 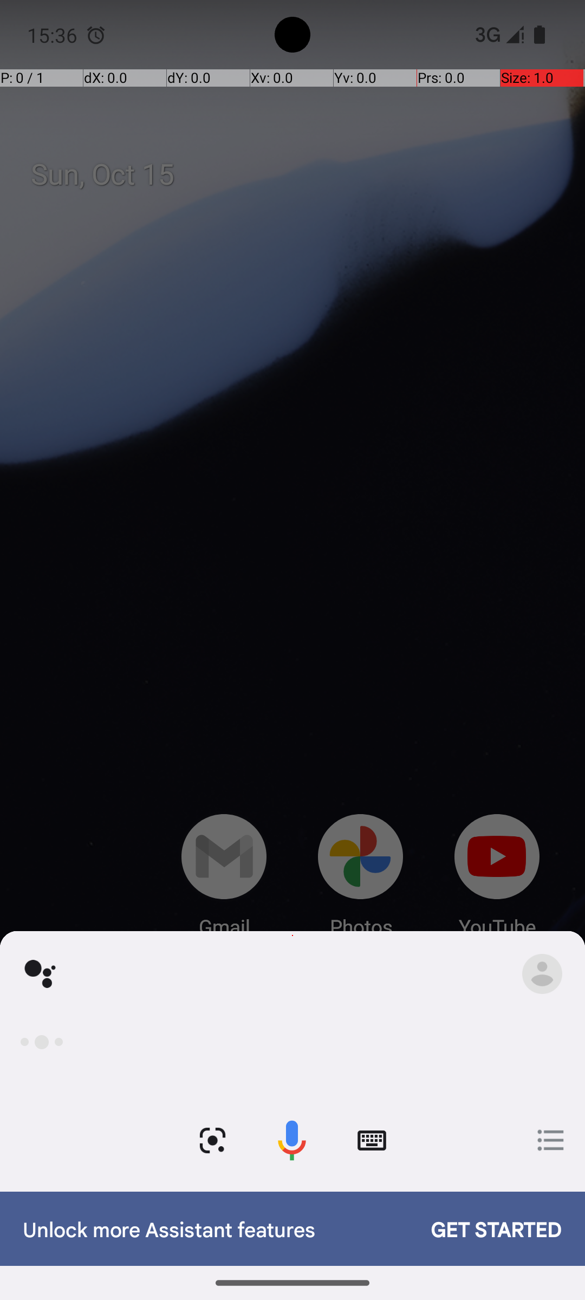 I want to click on Google Assistant menu., so click(x=542, y=974).